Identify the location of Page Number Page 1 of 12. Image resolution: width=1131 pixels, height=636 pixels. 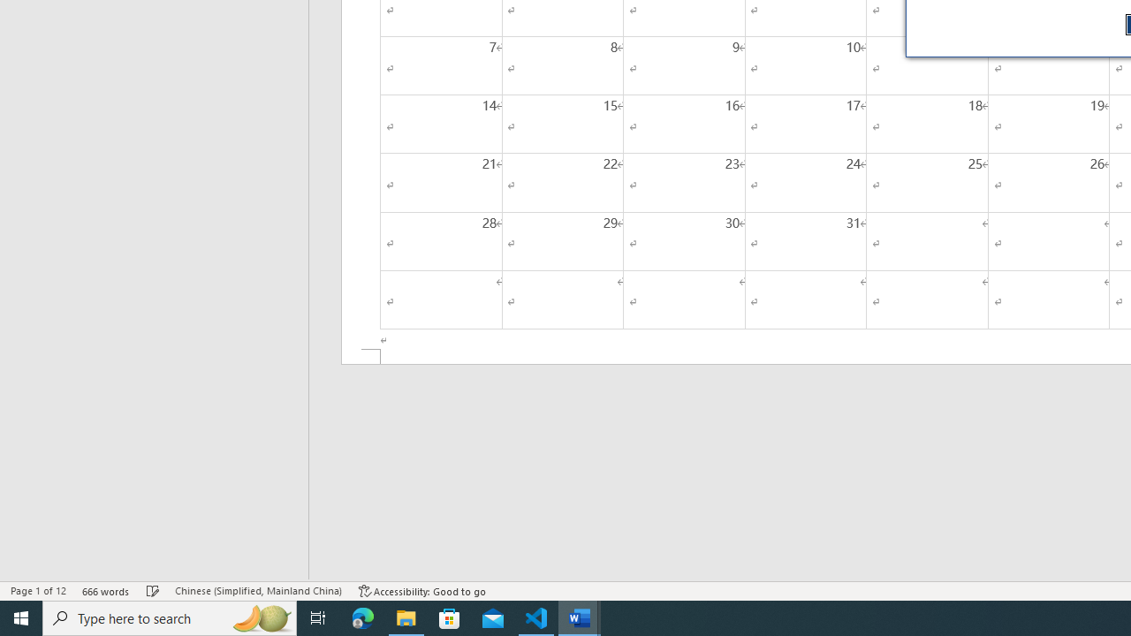
(38, 590).